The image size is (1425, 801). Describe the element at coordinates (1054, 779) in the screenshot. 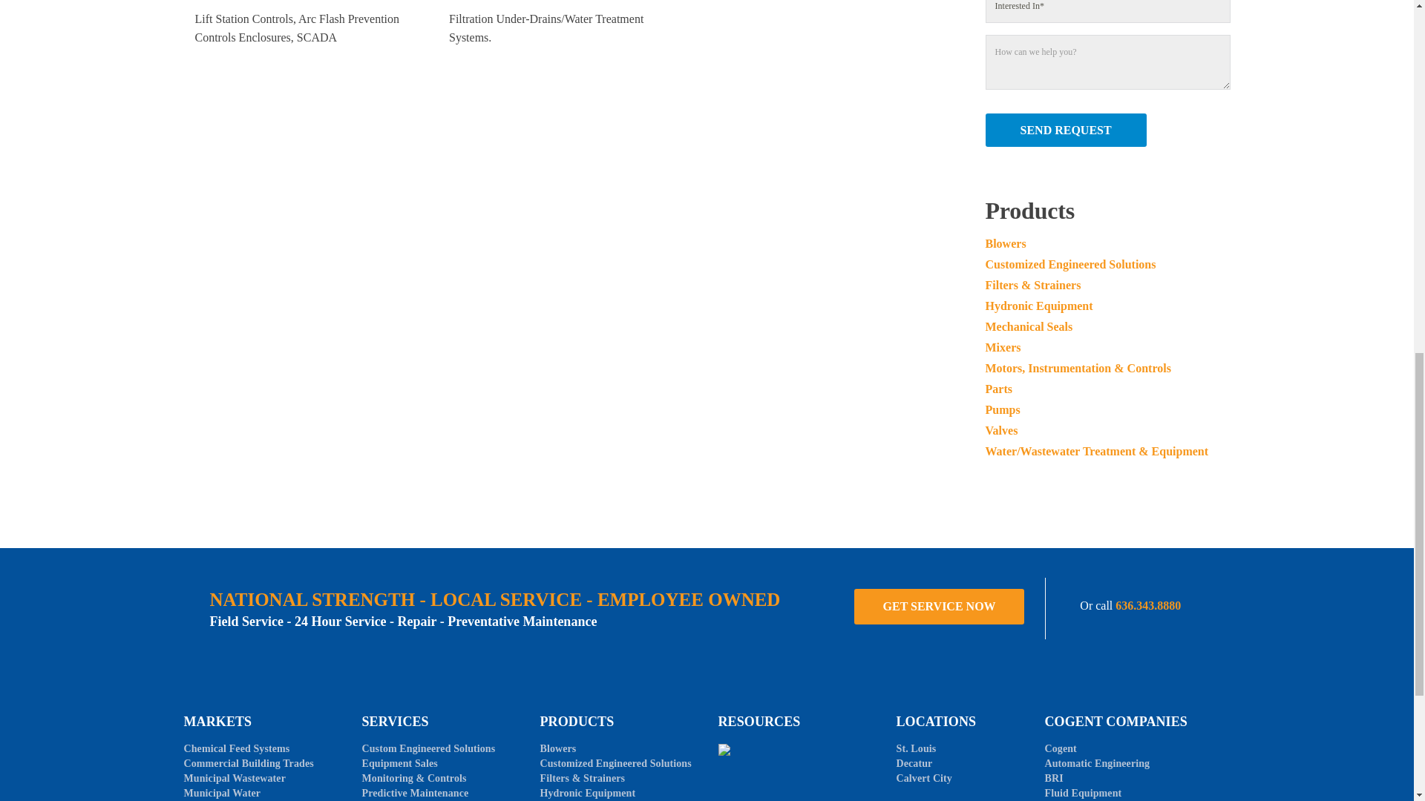

I see `bri` at that location.